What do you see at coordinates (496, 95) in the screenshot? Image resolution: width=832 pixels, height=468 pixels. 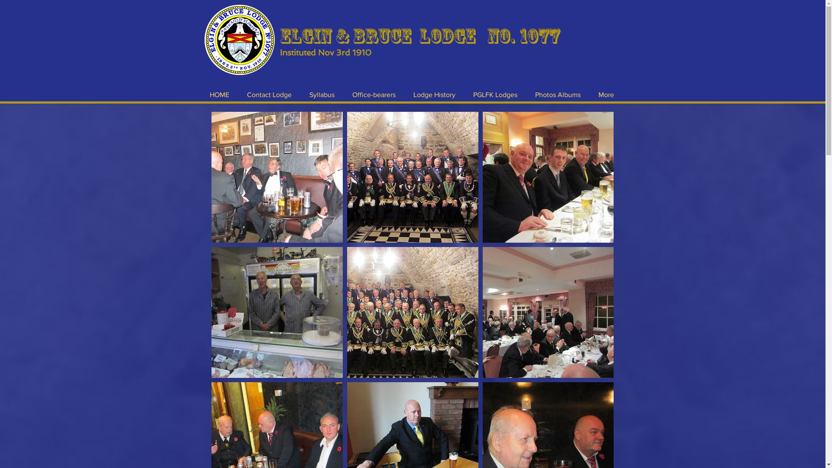 I see `PGLFK Lodges` at bounding box center [496, 95].